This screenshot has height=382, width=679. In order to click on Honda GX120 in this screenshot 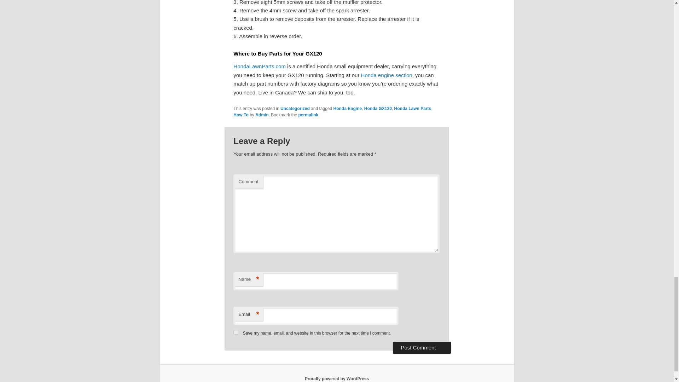, I will do `click(378, 109)`.